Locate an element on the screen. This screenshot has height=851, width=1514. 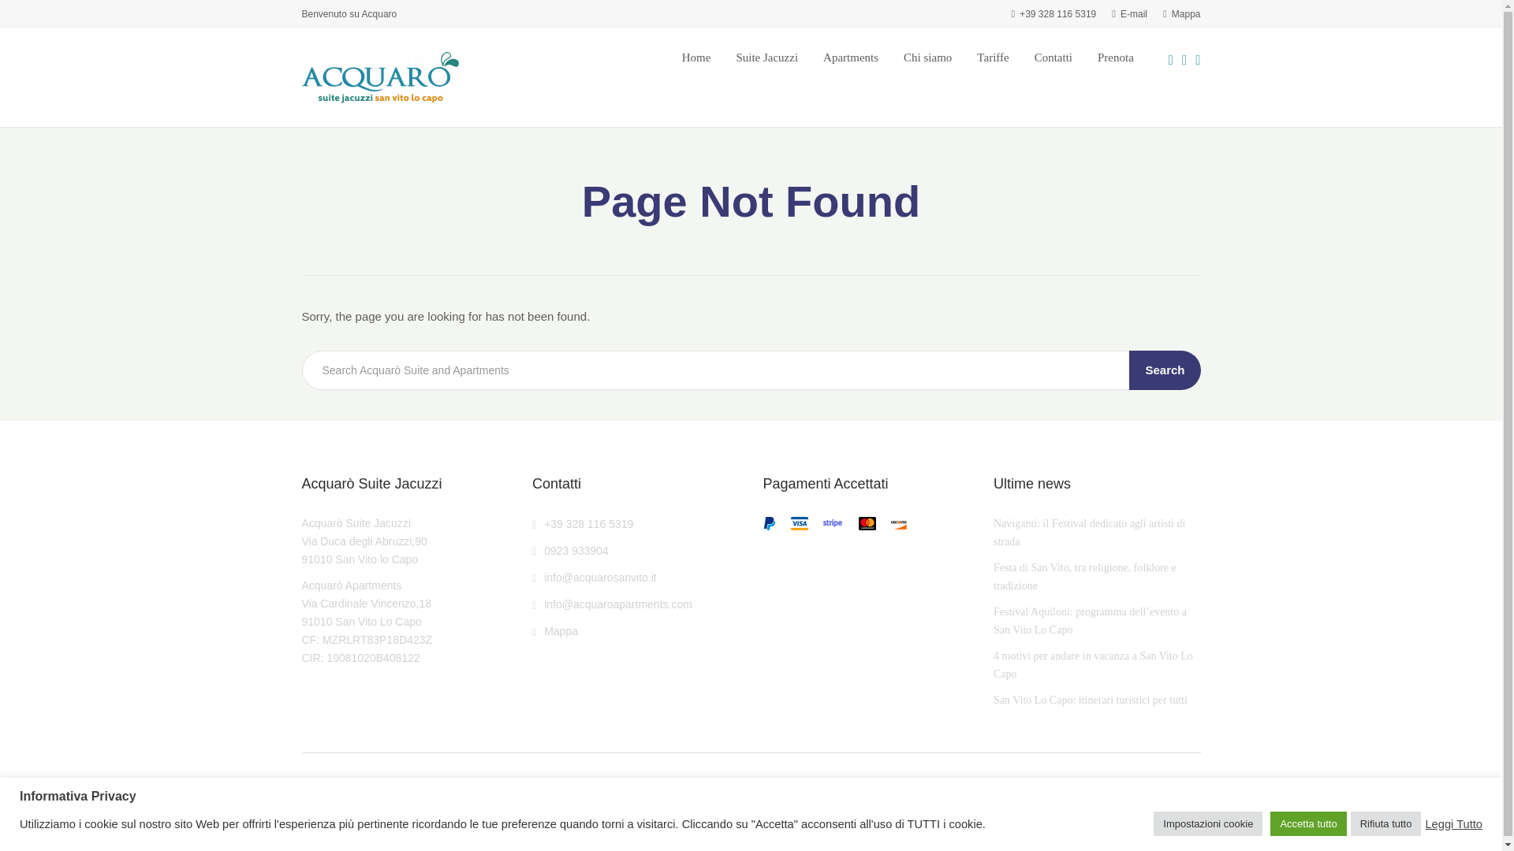
Chi siamo is located at coordinates (927, 57).